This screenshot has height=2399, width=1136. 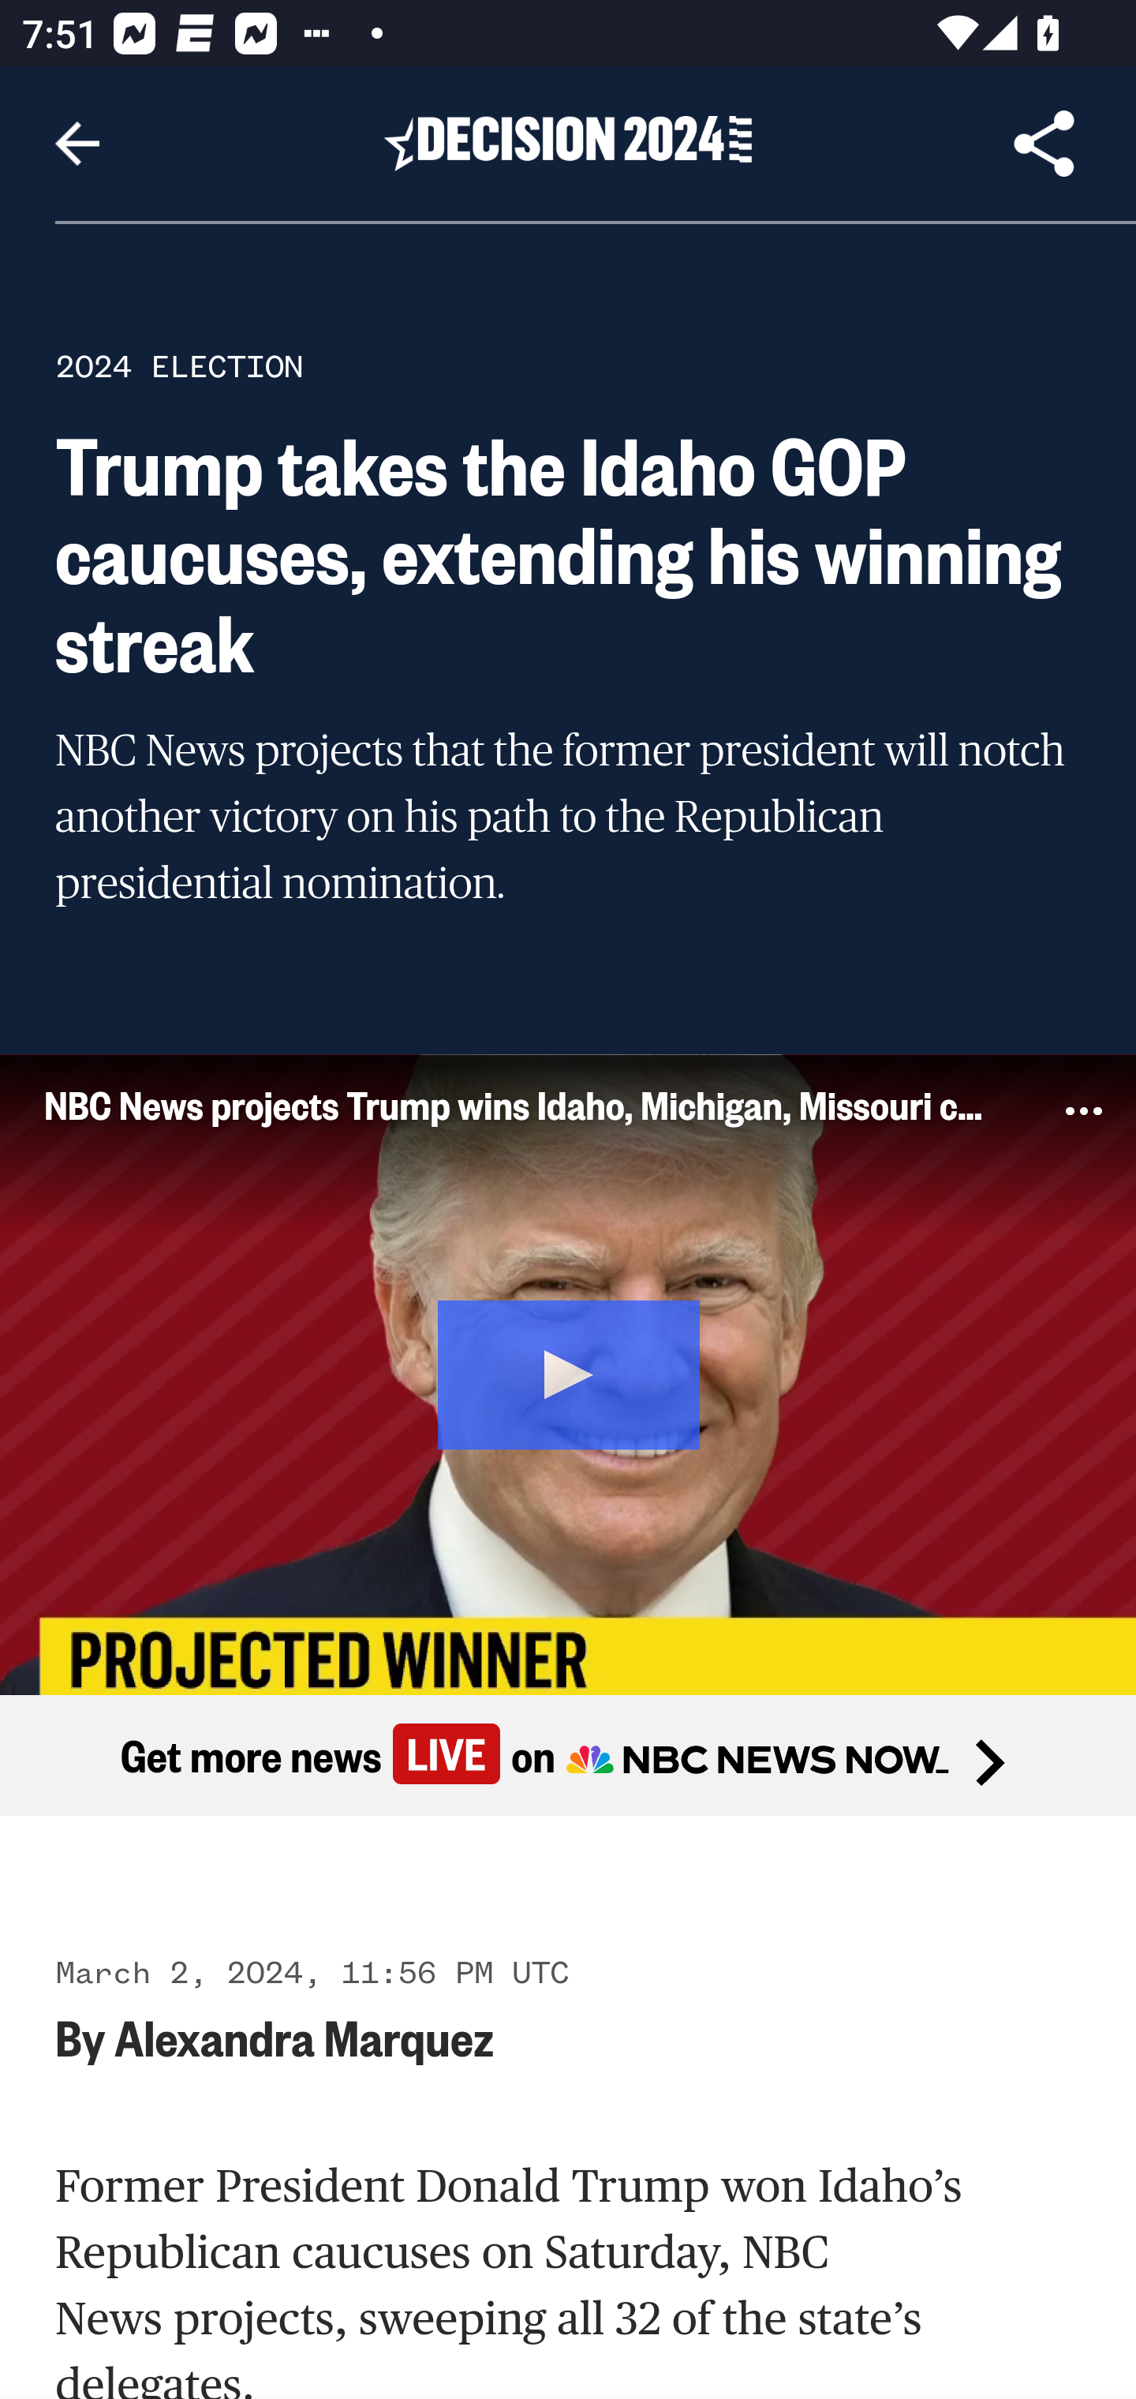 I want to click on 2024 ELECTION, so click(x=179, y=366).